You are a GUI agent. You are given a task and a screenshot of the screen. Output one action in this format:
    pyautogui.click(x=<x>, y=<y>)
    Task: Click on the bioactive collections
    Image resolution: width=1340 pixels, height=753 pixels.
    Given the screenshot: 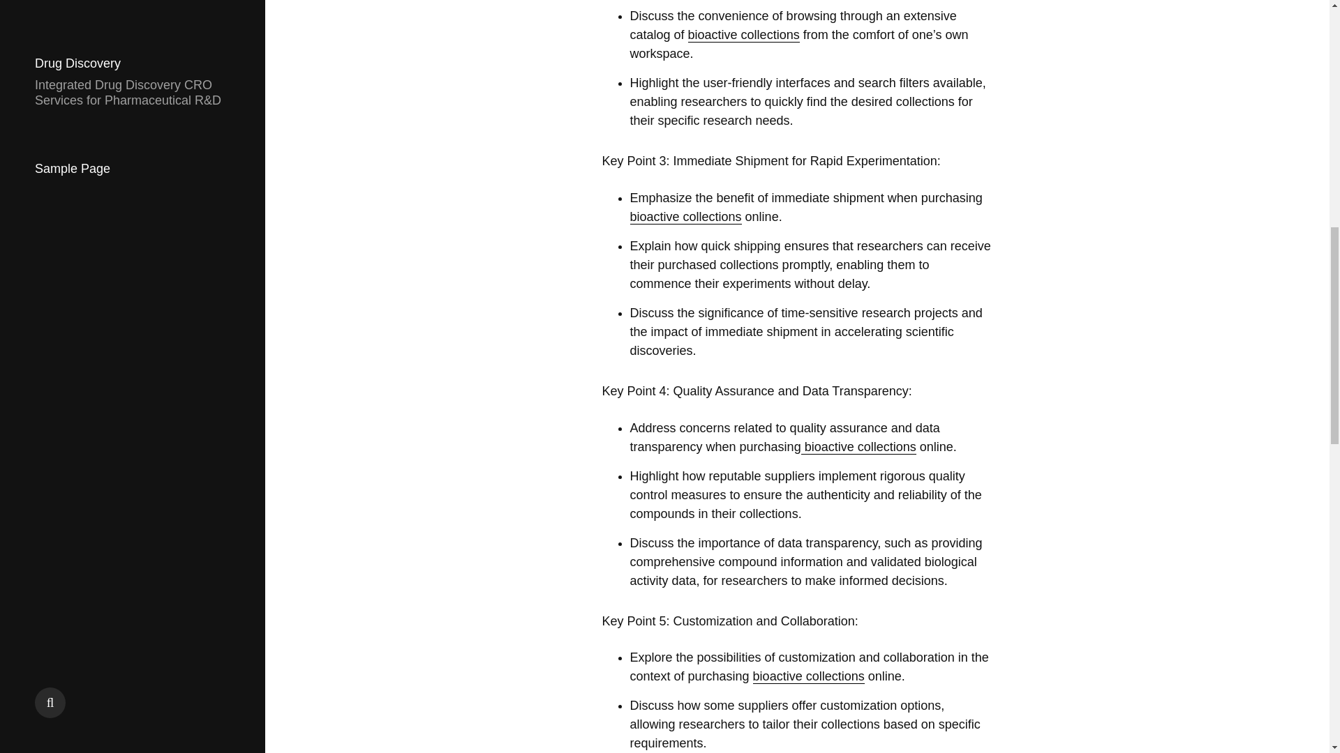 What is the action you would take?
    pyautogui.click(x=808, y=676)
    